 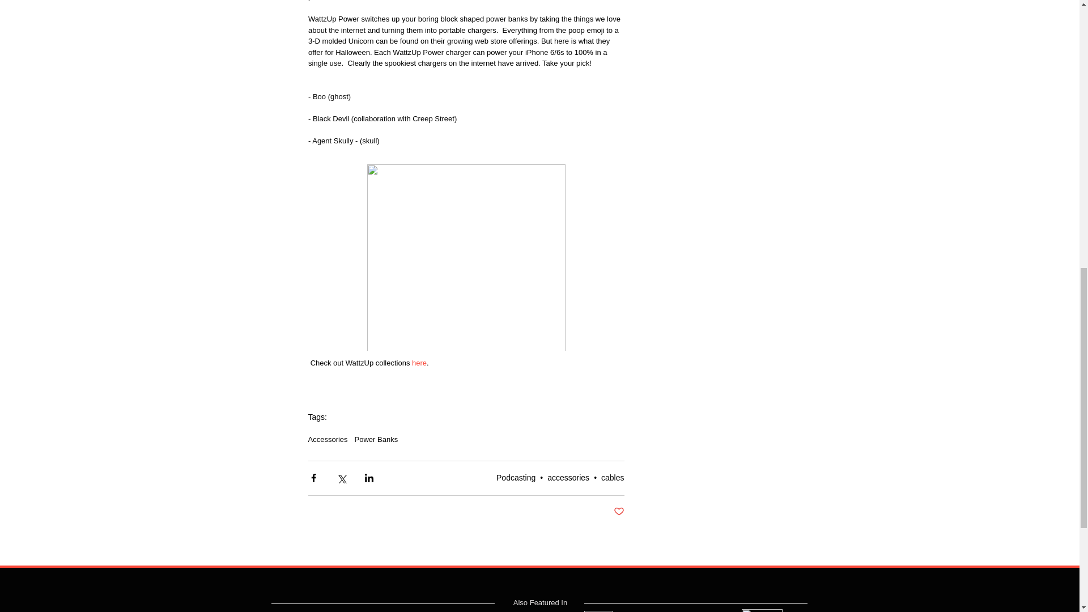 What do you see at coordinates (597, 611) in the screenshot?
I see `WWL16.jpg` at bounding box center [597, 611].